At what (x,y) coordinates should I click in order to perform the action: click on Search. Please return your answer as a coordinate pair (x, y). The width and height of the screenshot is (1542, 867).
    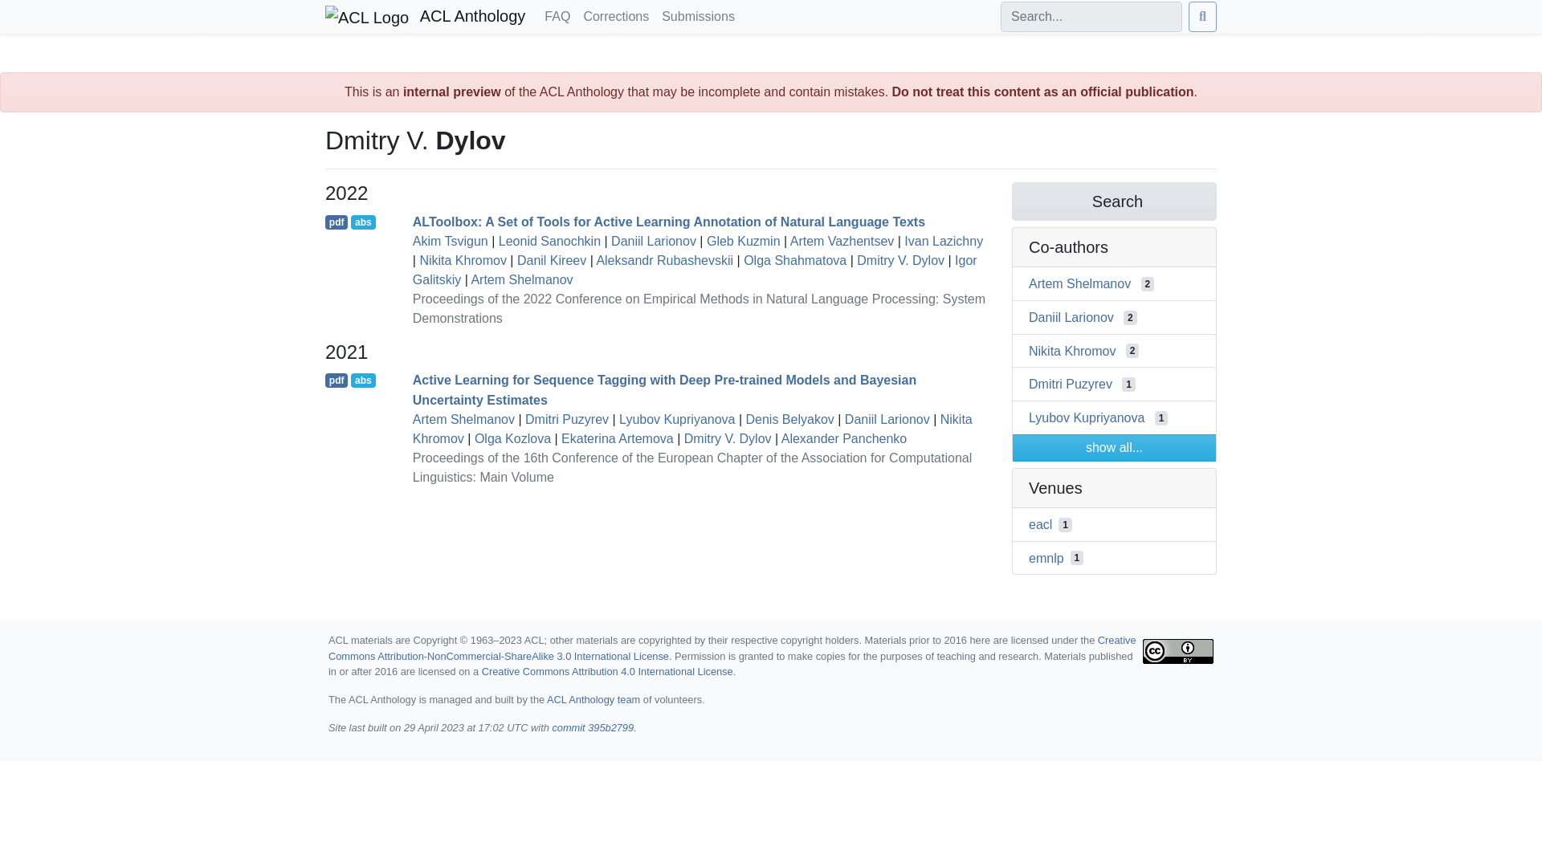
    Looking at the image, I should click on (1113, 201).